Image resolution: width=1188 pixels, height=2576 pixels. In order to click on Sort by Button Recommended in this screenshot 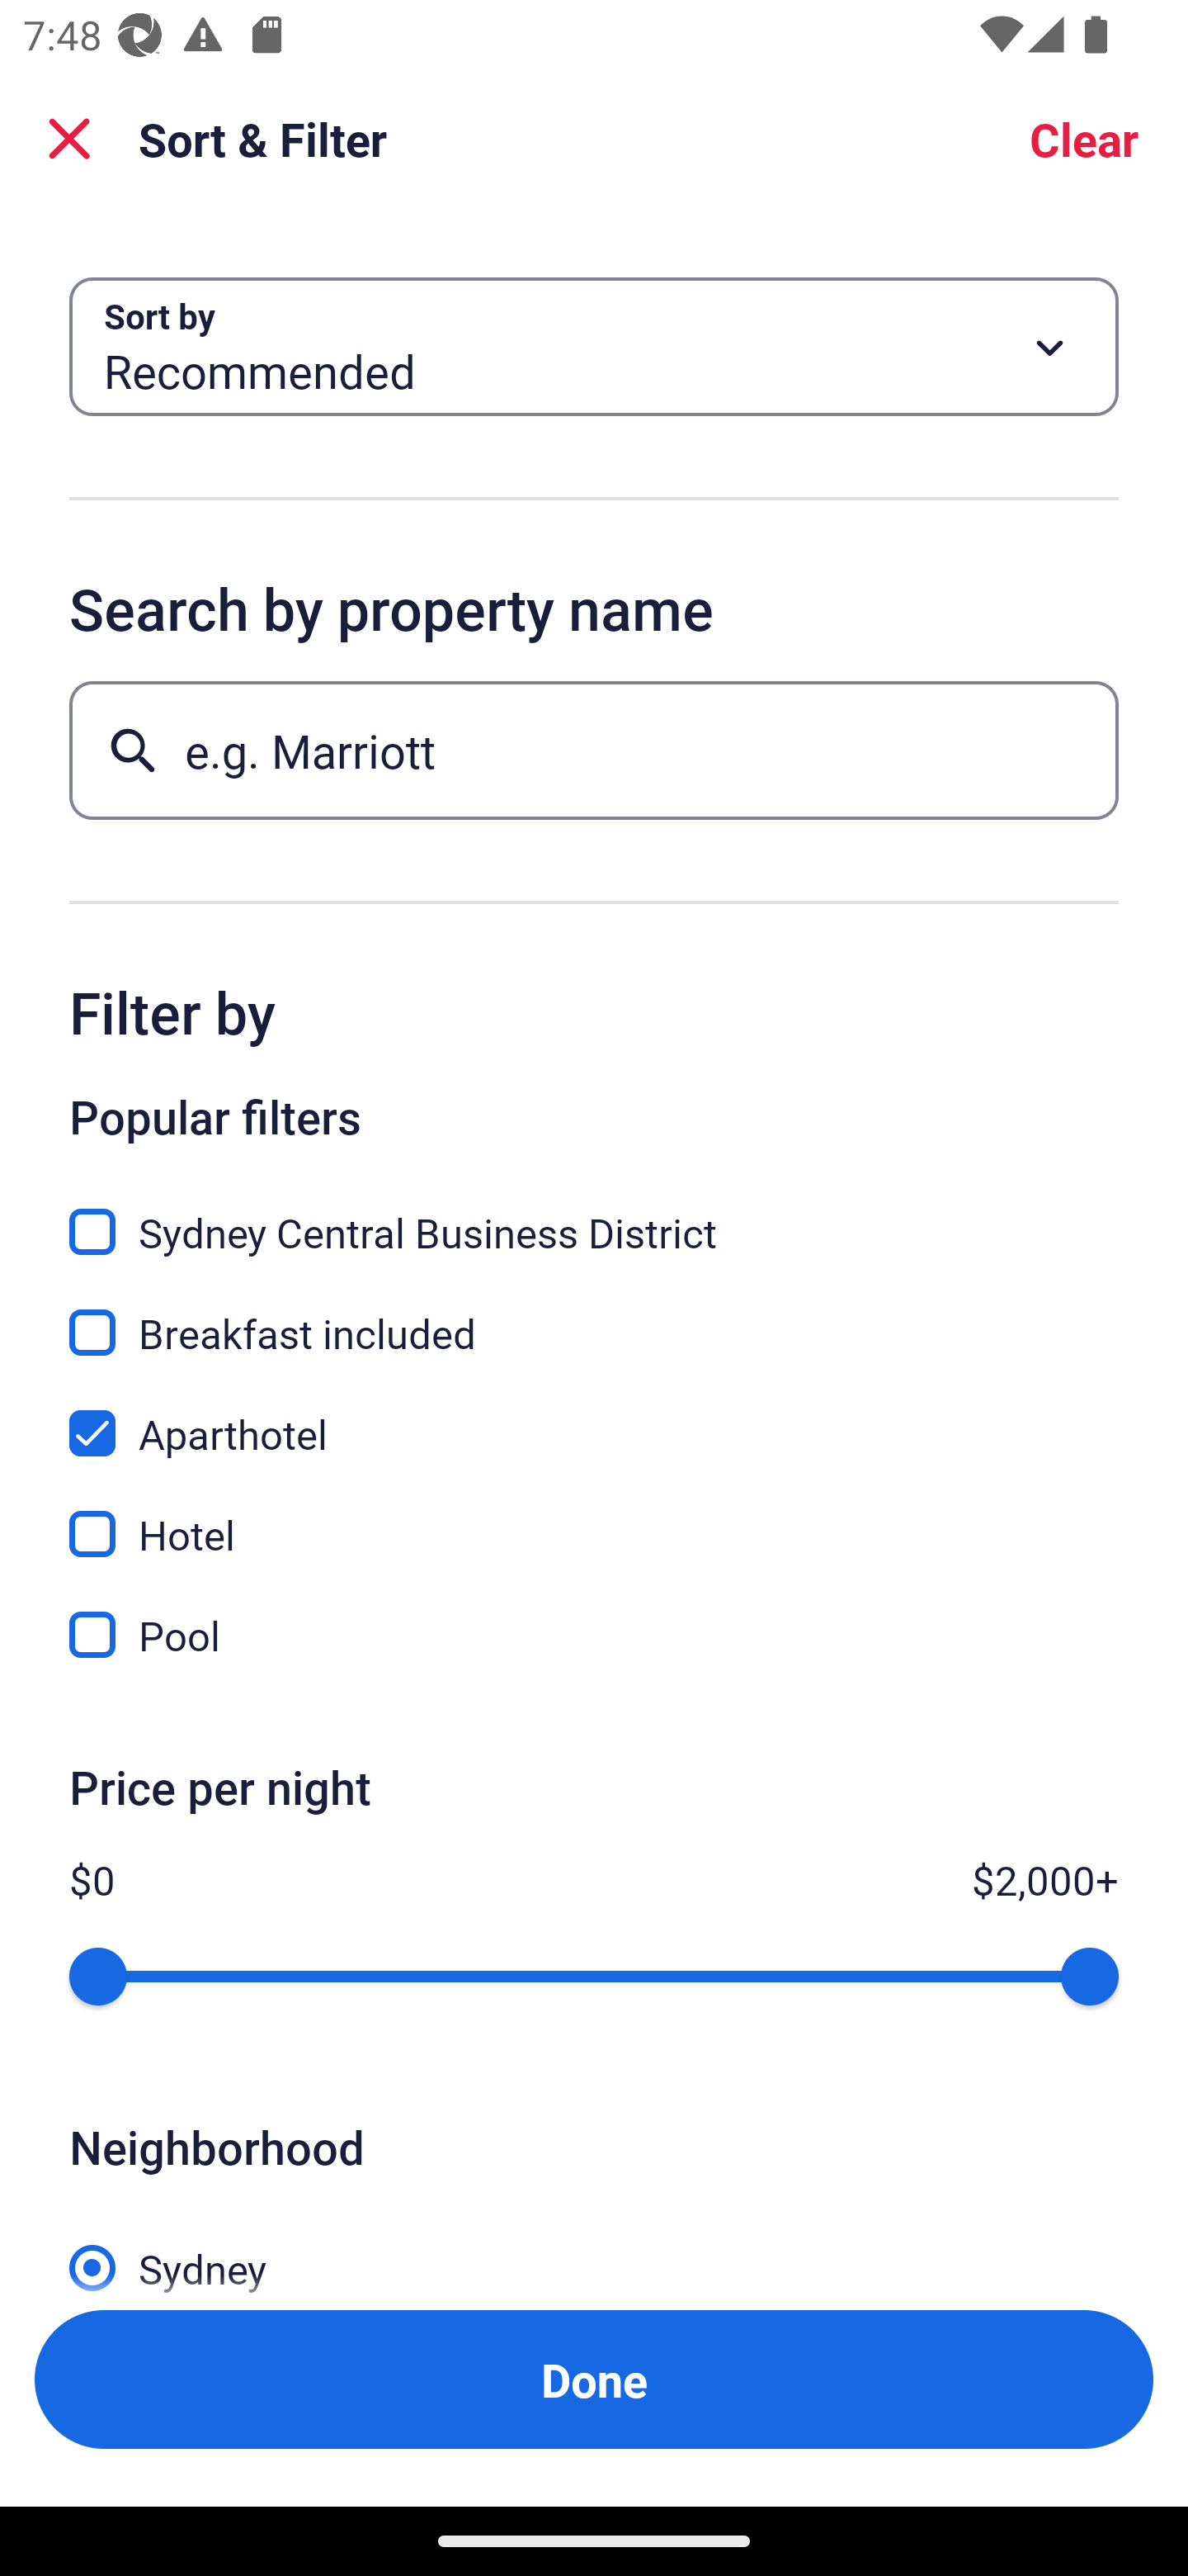, I will do `click(594, 347)`.